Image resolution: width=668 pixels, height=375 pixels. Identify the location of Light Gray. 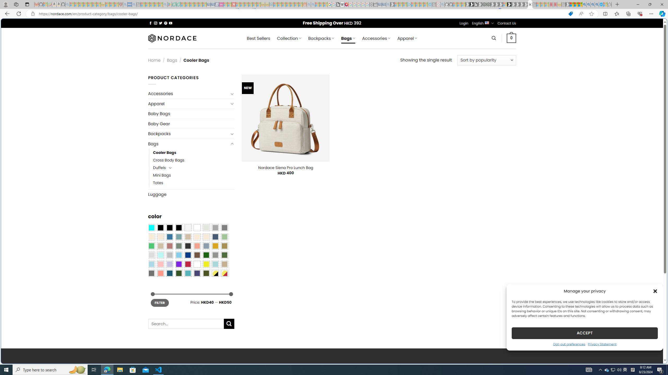
(151, 255).